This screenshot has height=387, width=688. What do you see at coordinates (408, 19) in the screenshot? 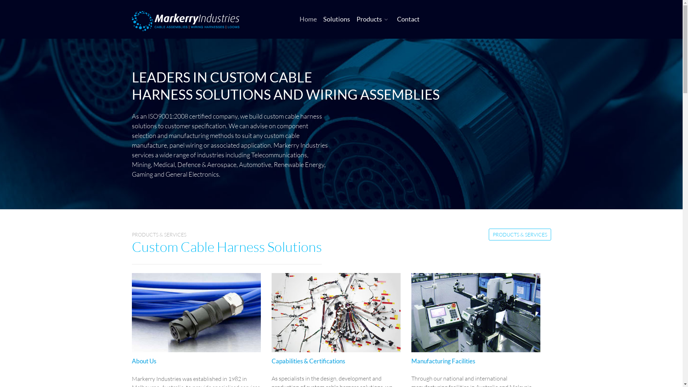
I see `Contact` at bounding box center [408, 19].